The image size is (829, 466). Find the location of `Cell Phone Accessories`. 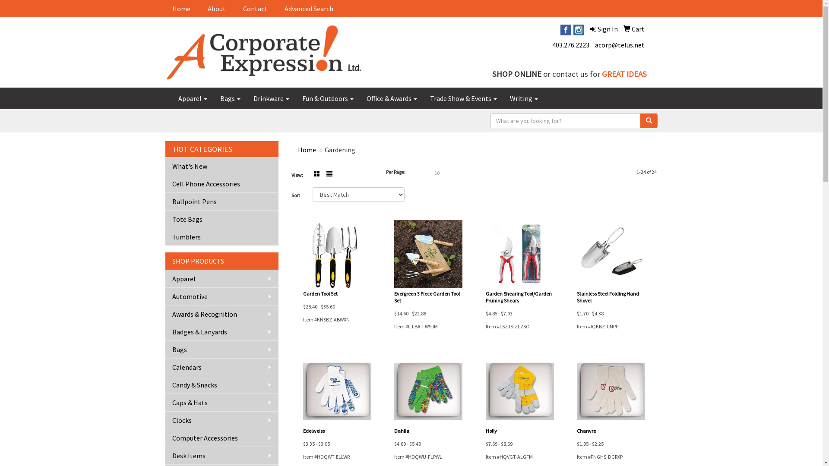

Cell Phone Accessories is located at coordinates (222, 184).